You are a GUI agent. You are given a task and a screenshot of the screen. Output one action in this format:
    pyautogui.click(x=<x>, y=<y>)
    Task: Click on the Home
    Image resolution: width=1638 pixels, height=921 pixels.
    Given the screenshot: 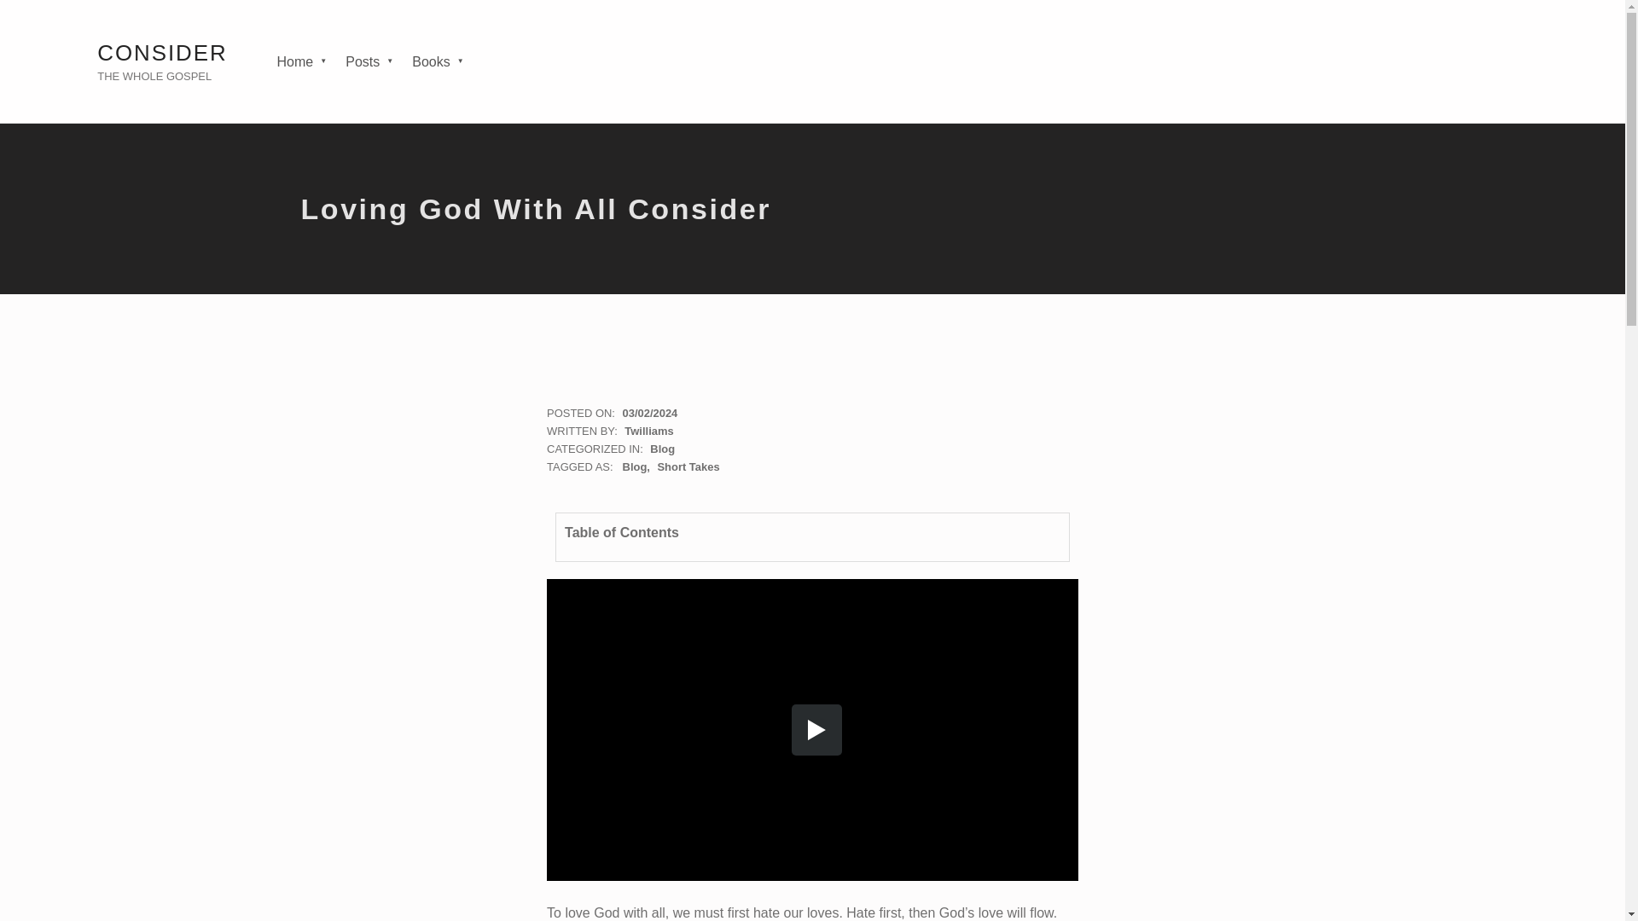 What is the action you would take?
    pyautogui.click(x=302, y=61)
    